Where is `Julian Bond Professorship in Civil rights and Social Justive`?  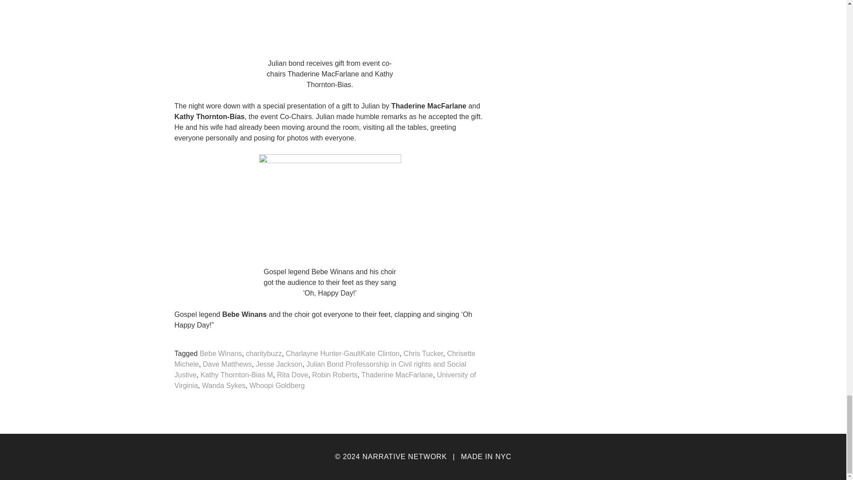
Julian Bond Professorship in Civil rights and Social Justive is located at coordinates (320, 370).